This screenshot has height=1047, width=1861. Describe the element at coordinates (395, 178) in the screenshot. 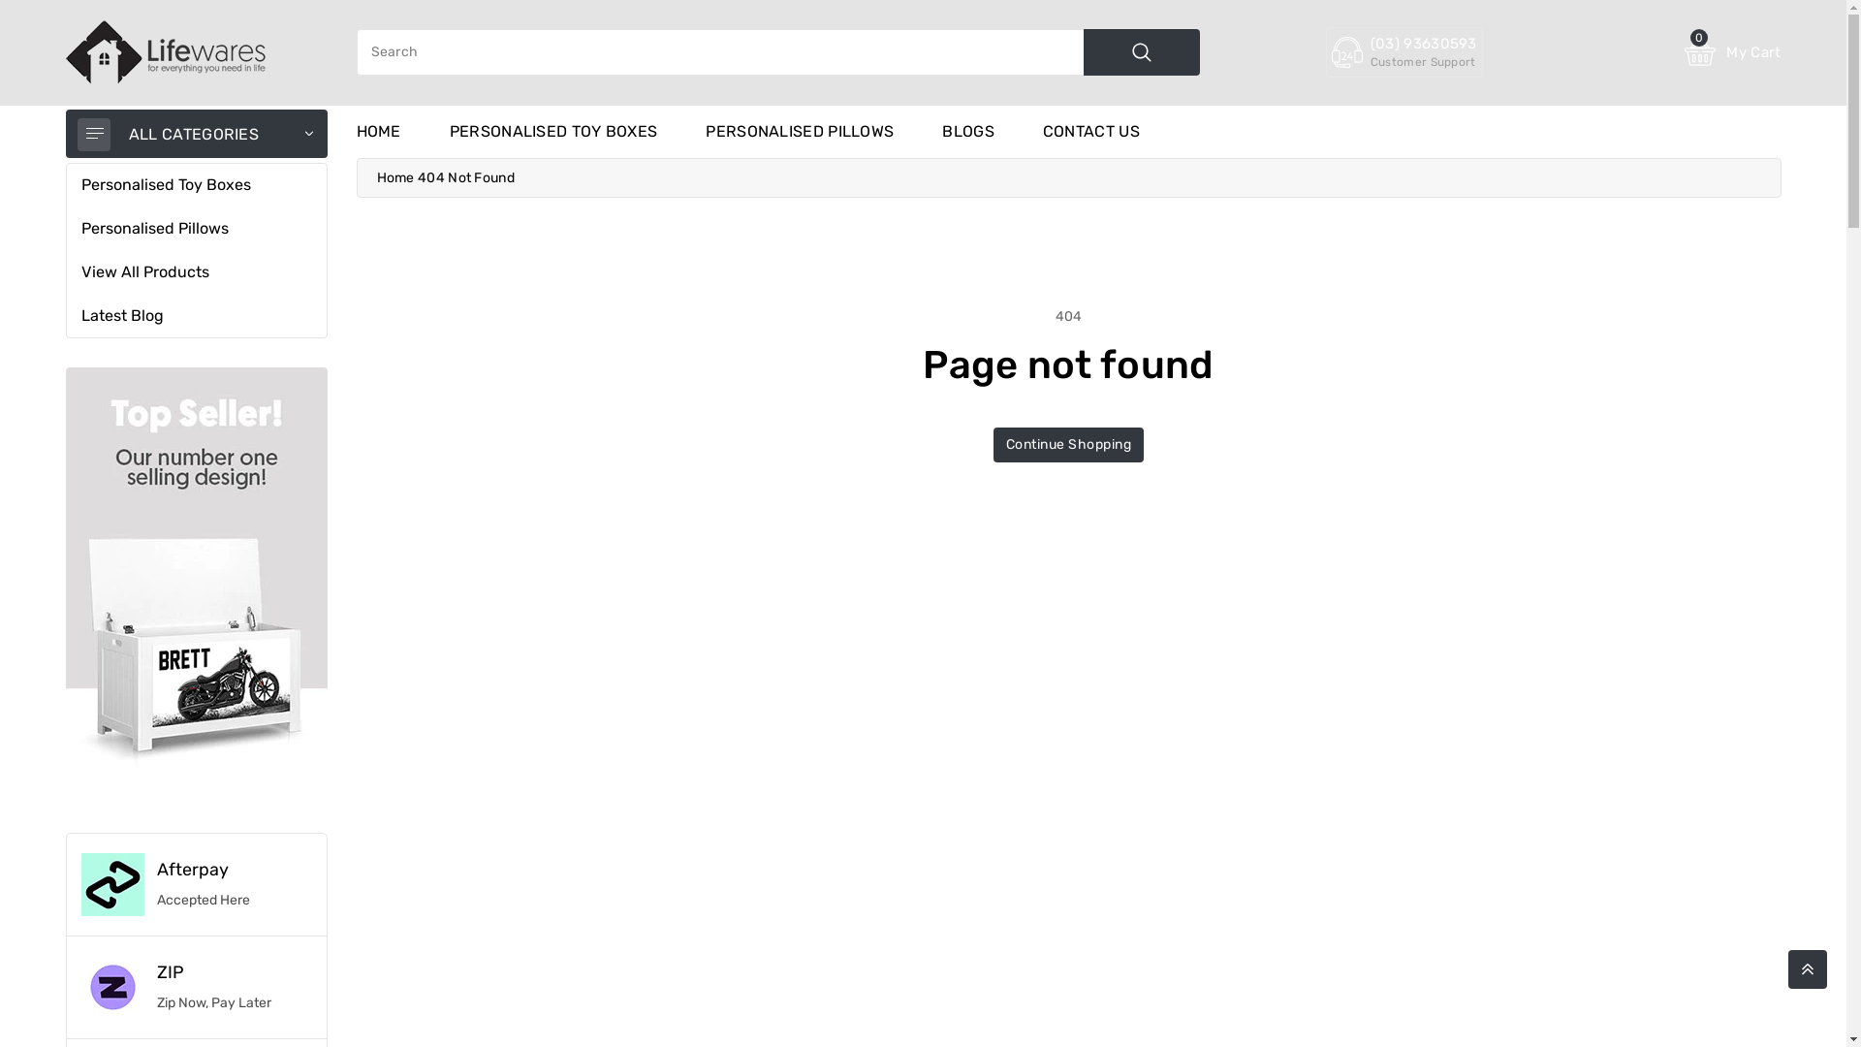

I see `Home` at that location.